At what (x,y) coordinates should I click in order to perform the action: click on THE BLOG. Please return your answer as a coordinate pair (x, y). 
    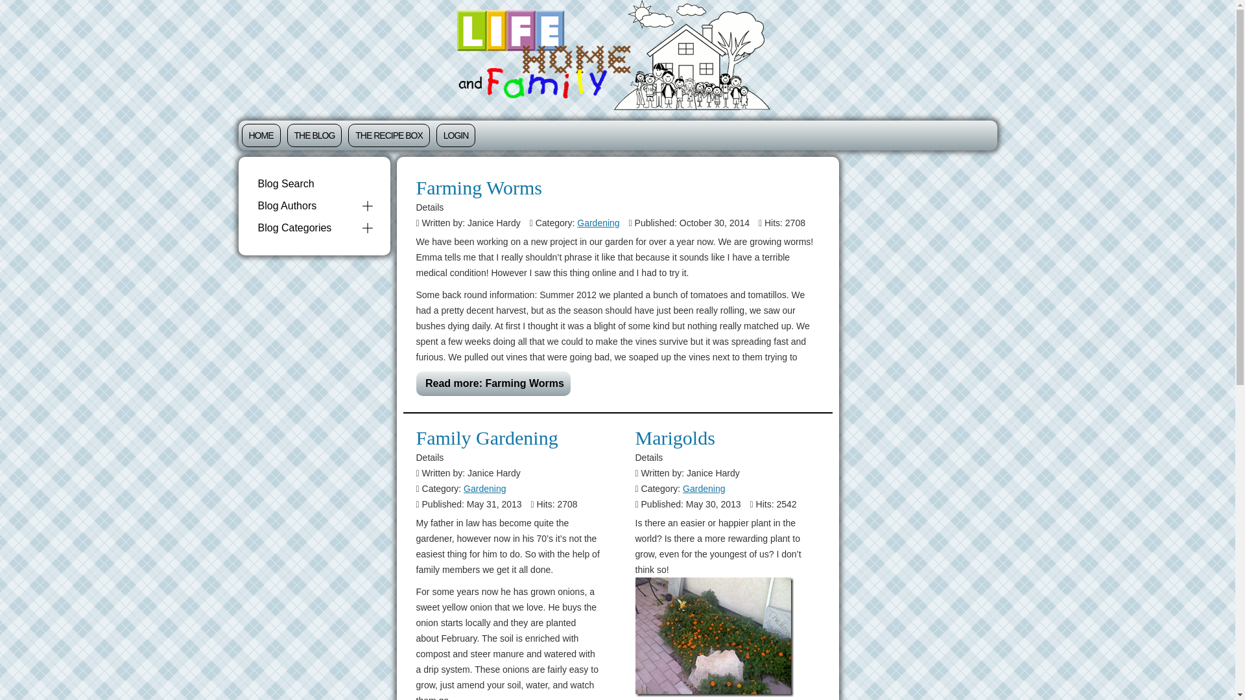
    Looking at the image, I should click on (314, 135).